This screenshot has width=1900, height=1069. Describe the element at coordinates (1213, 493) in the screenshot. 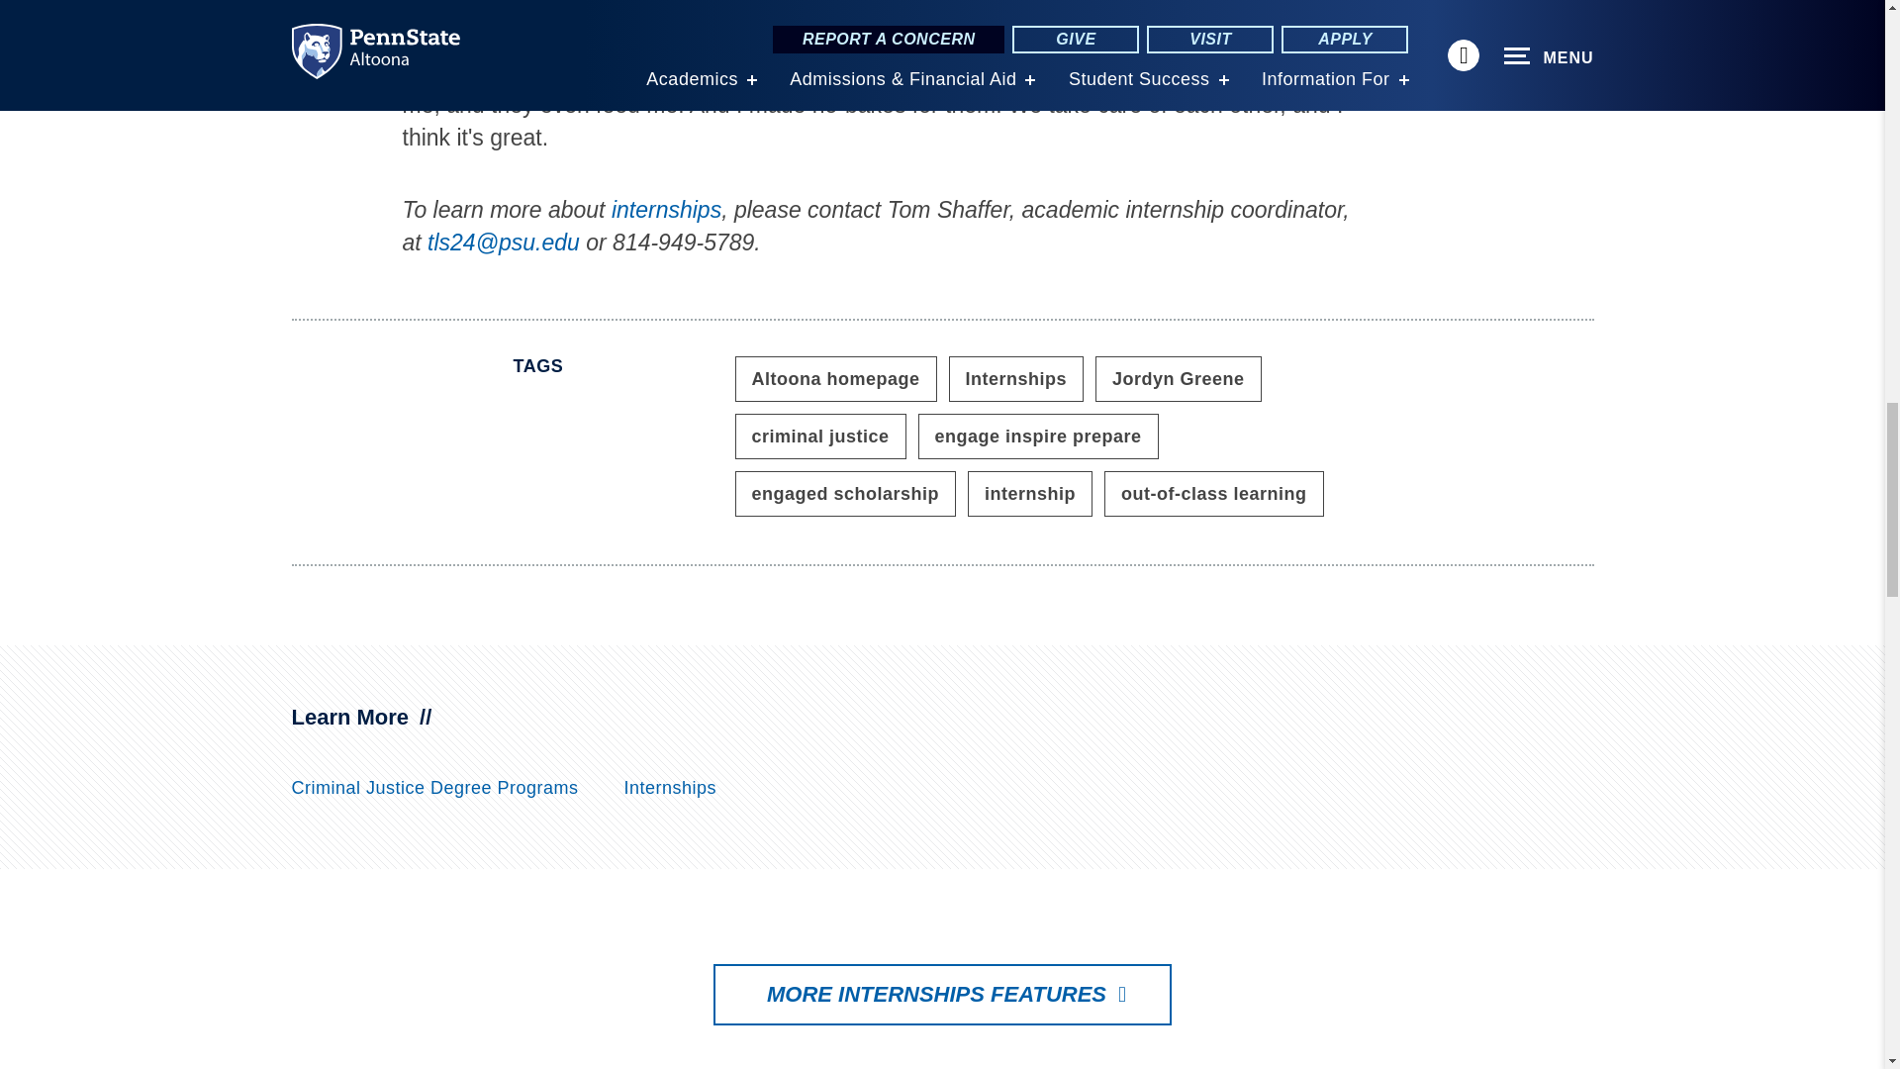

I see `Content tagged with out-of-class learning` at that location.